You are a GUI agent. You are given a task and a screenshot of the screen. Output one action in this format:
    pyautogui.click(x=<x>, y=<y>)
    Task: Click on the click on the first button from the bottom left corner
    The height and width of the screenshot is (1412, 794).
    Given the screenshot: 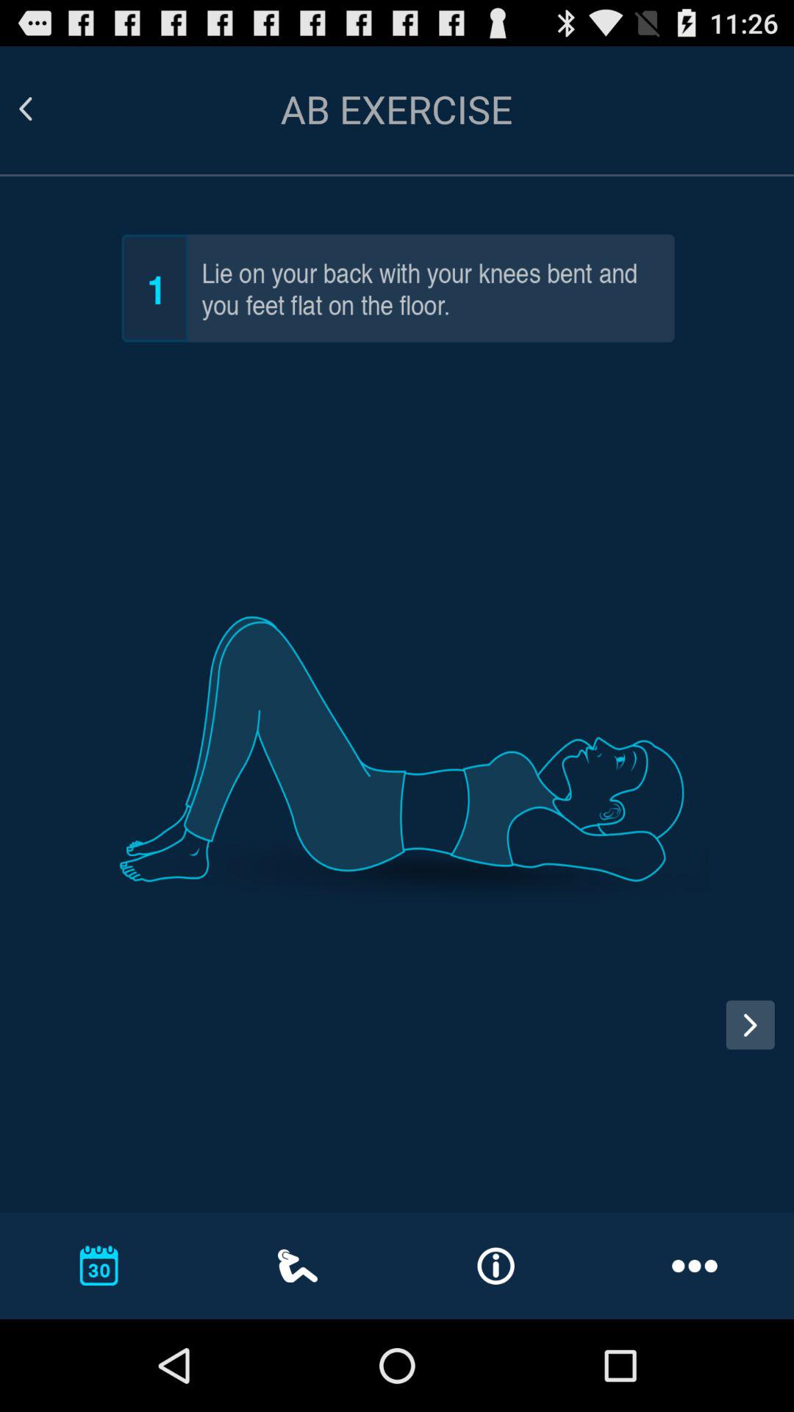 What is the action you would take?
    pyautogui.click(x=99, y=1265)
    